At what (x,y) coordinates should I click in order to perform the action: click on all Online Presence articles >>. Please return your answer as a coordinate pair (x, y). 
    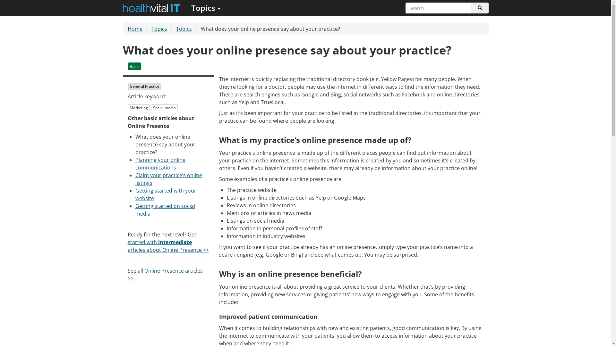
    Looking at the image, I should click on (165, 275).